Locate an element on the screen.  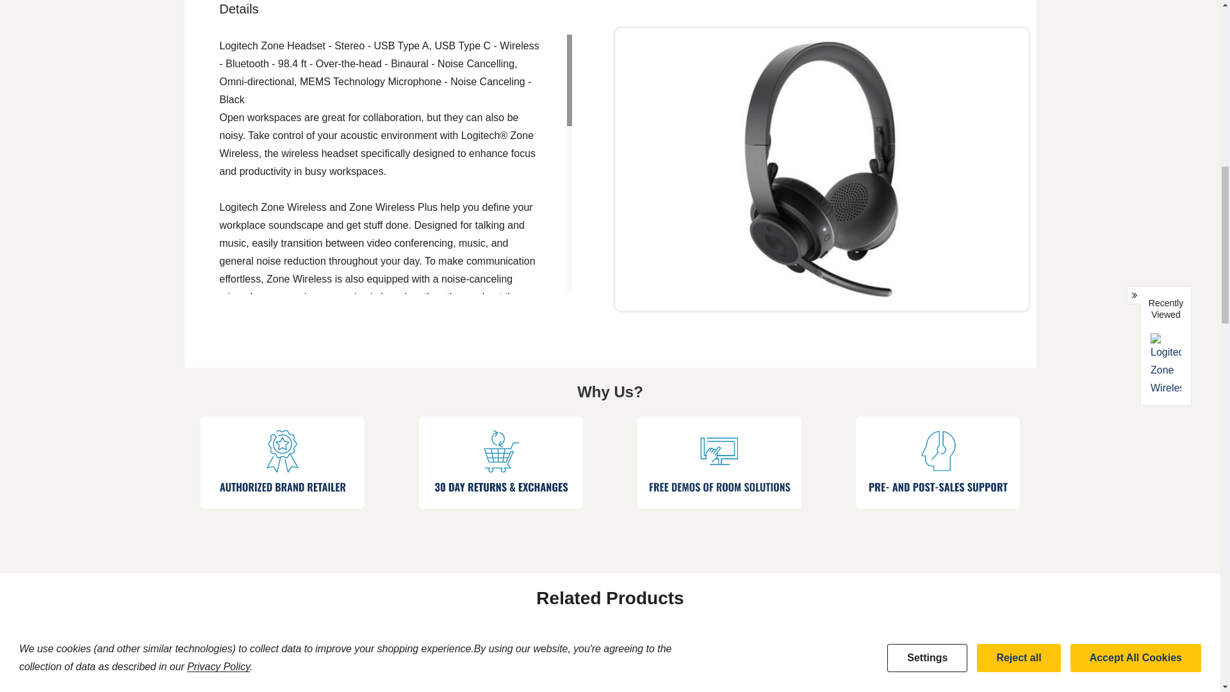
Logitech  Zone Wireless Headset is located at coordinates (438, 676).